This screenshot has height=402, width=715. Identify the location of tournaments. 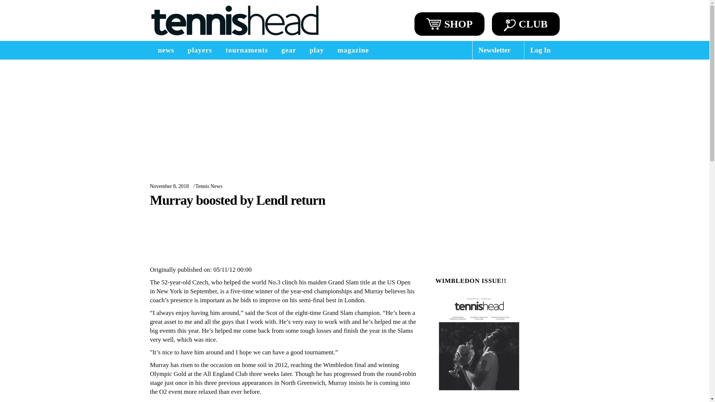
(247, 50).